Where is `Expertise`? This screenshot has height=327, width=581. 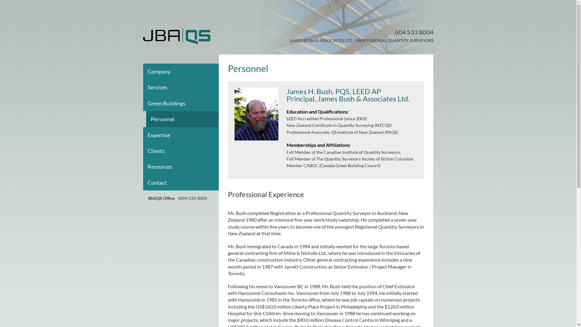 Expertise is located at coordinates (185, 135).